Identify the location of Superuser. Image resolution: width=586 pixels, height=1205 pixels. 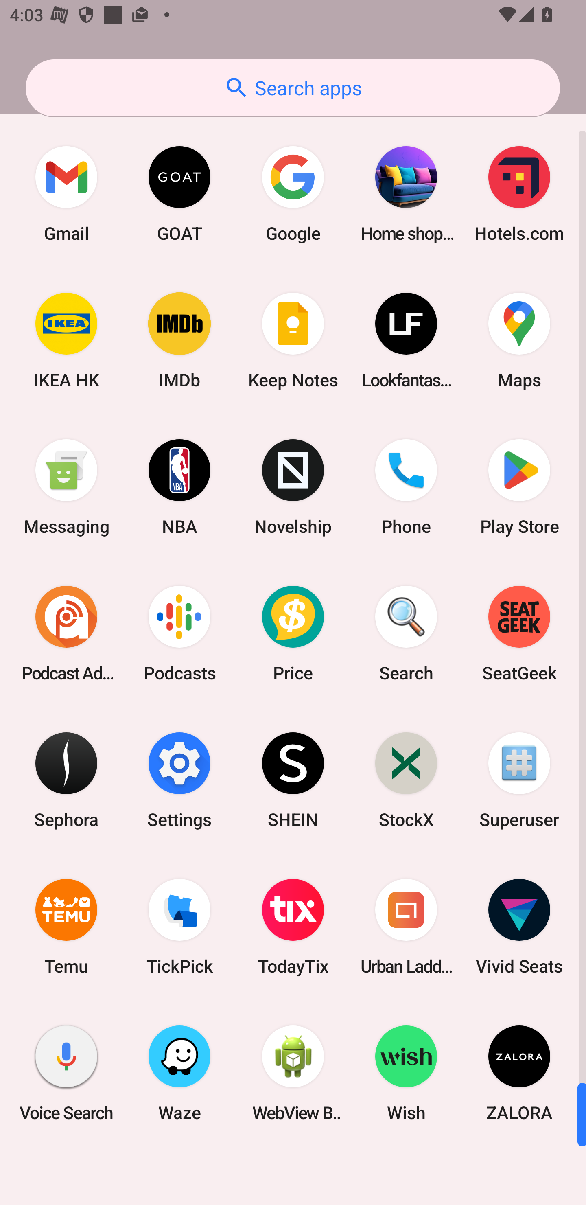
(519, 779).